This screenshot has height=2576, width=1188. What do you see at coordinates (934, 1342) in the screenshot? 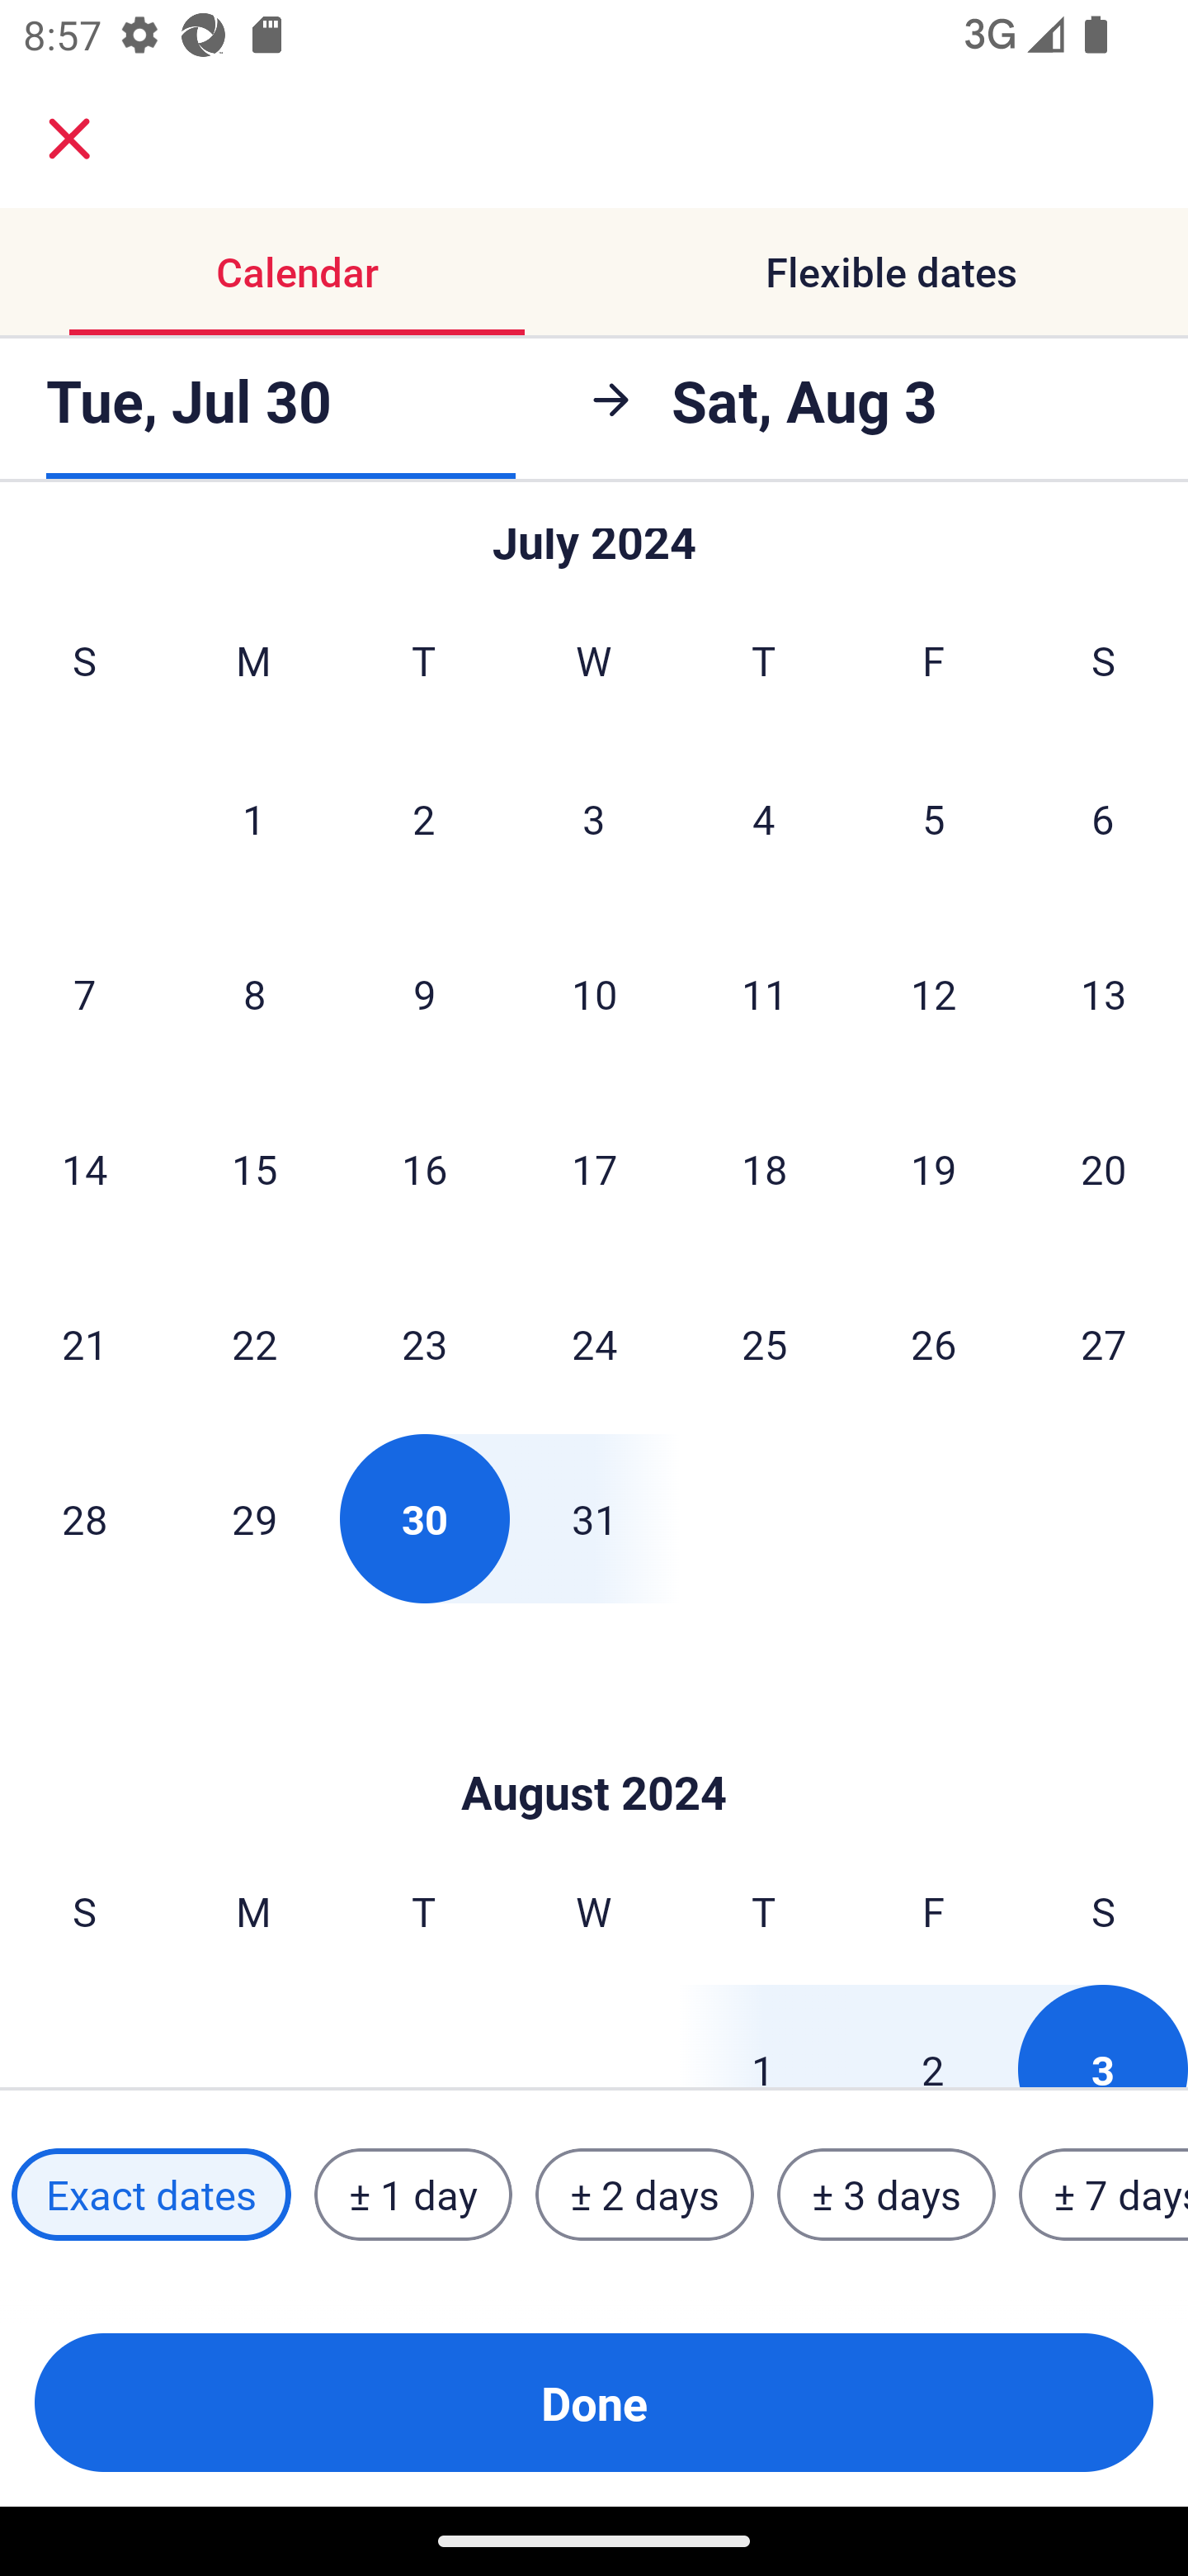
I see `26 Friday, July 26, 2024` at bounding box center [934, 1342].